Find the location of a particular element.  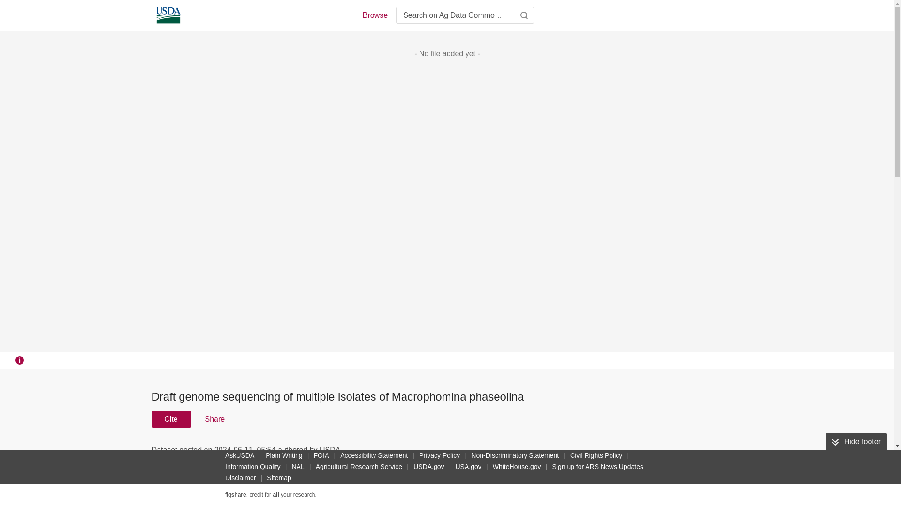

Sitemap is located at coordinates (279, 478).